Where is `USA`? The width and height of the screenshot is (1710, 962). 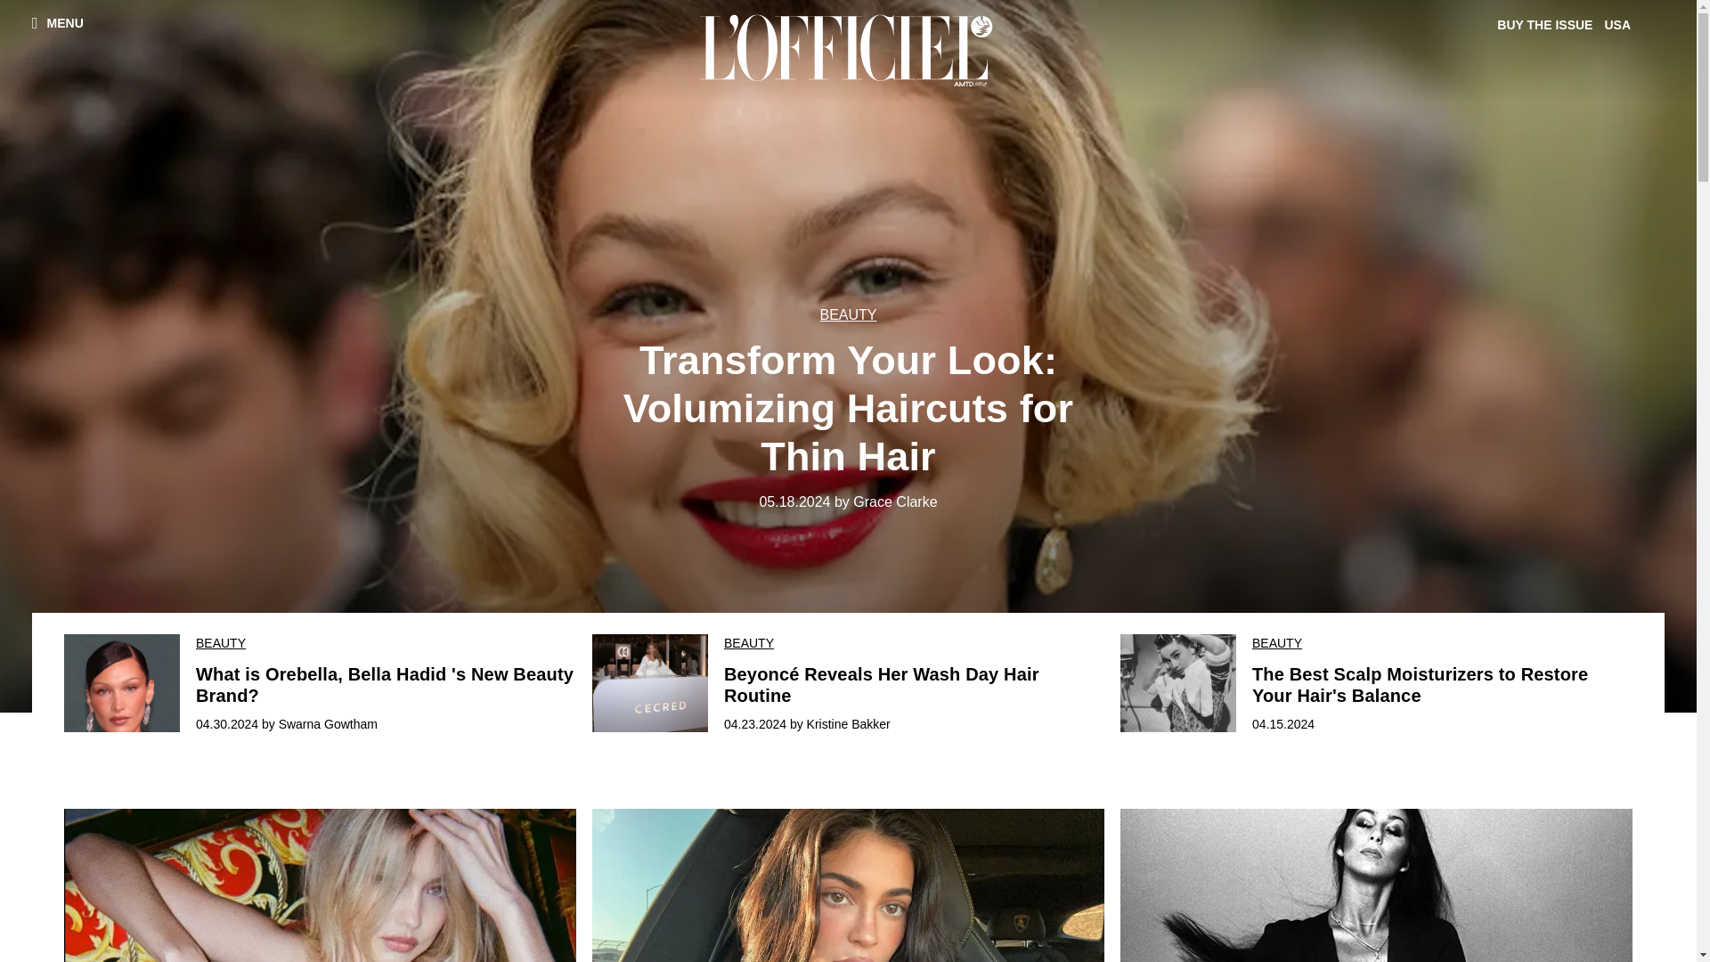 USA is located at coordinates (1619, 25).